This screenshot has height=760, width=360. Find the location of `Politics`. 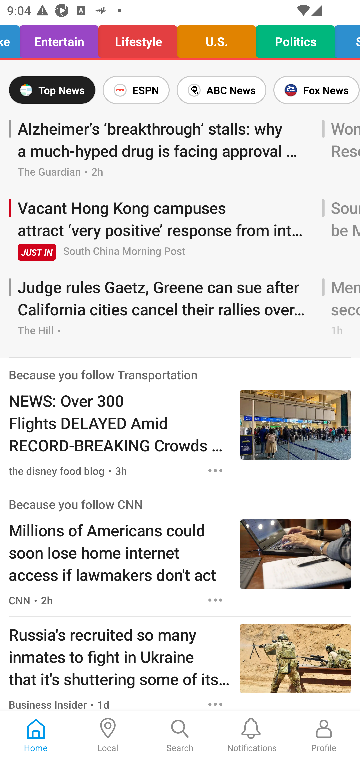

Politics is located at coordinates (295, 39).